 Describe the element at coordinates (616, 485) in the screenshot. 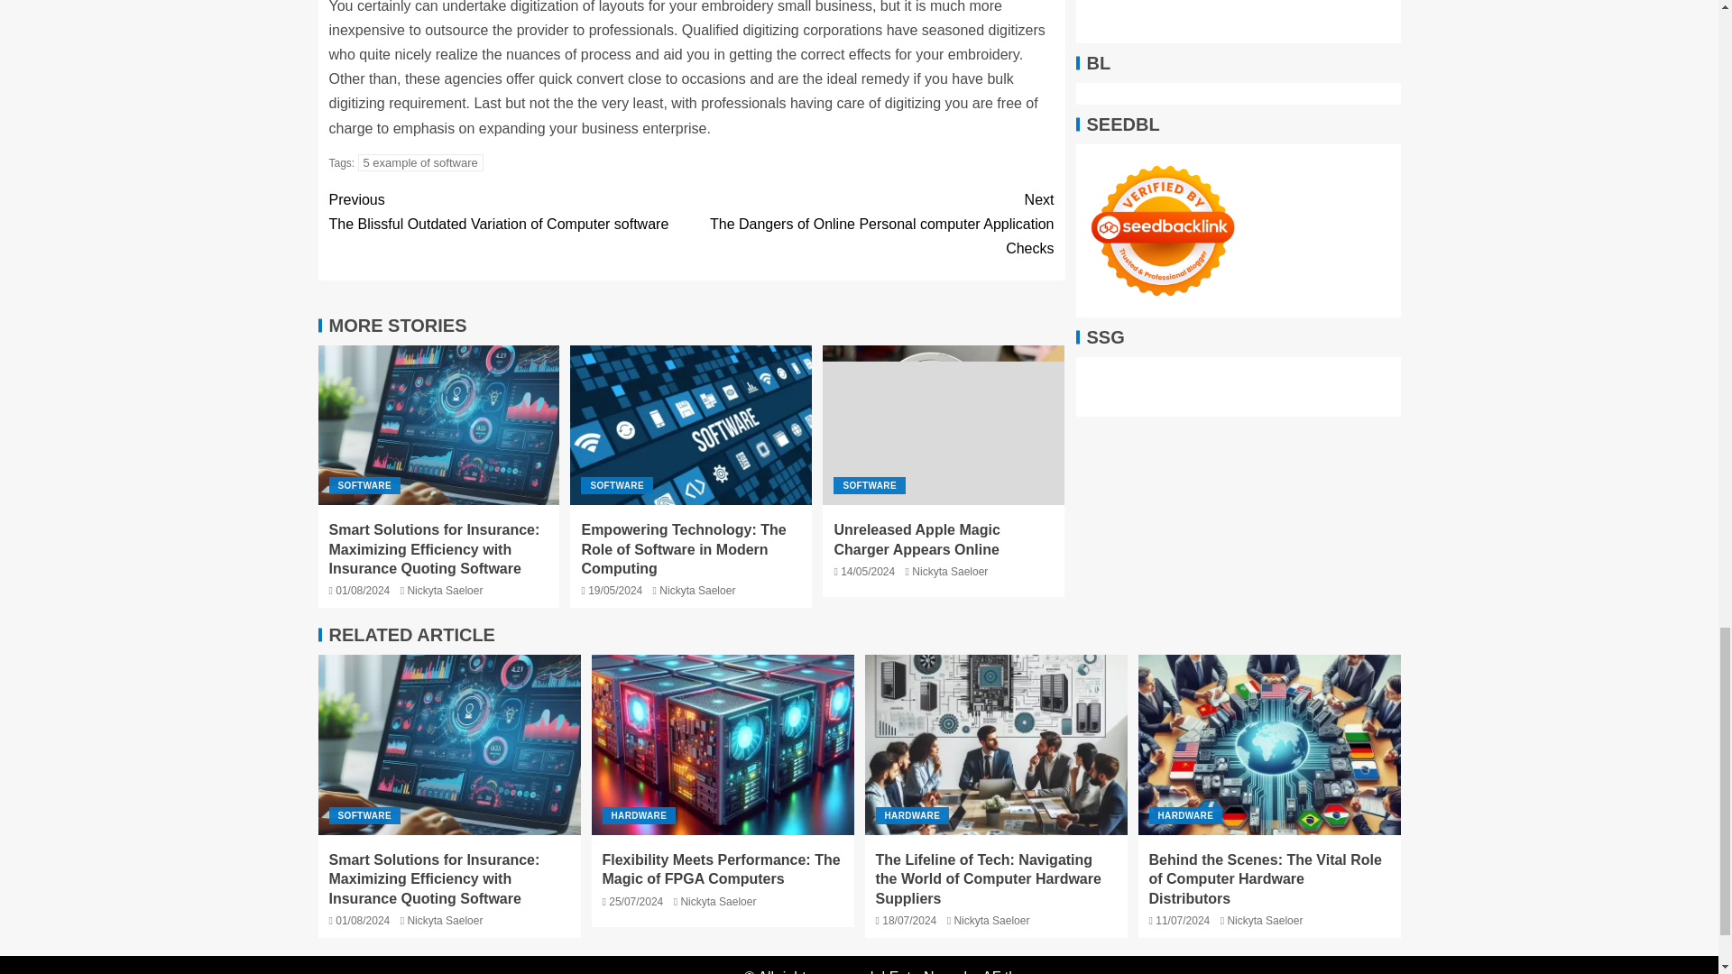

I see `SOFTWARE` at that location.